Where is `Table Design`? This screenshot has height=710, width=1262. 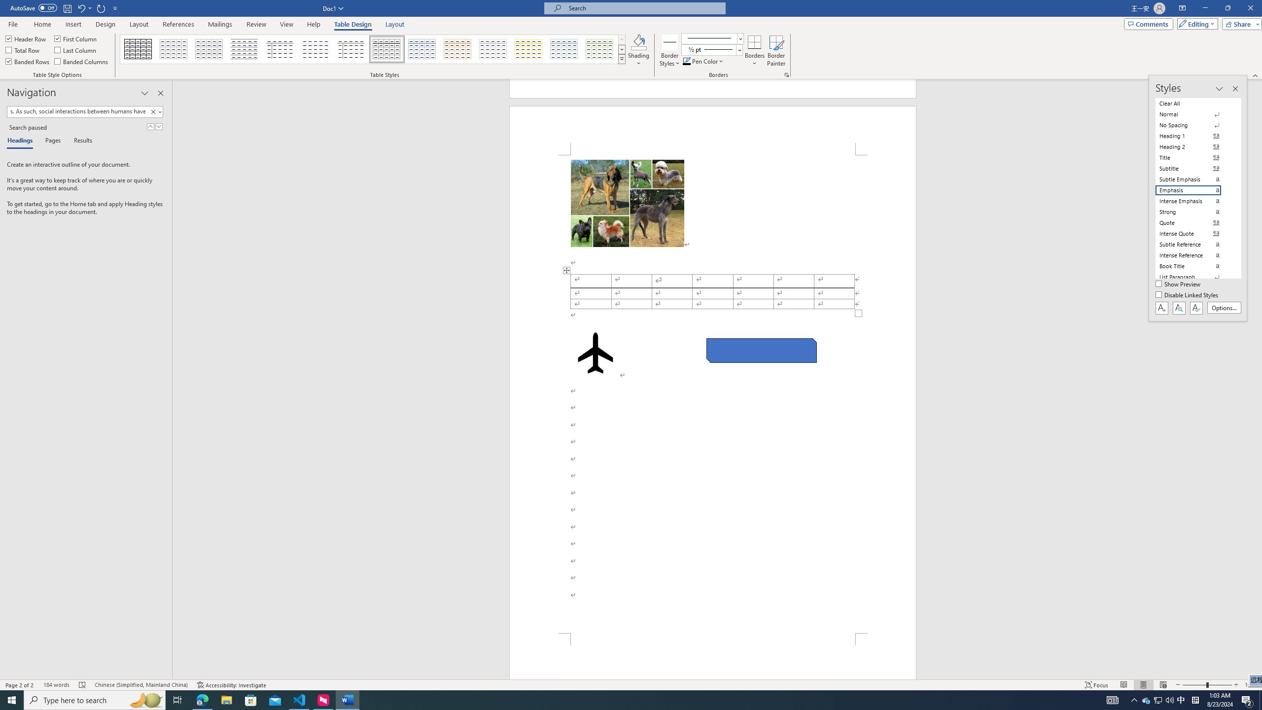
Table Design is located at coordinates (353, 24).